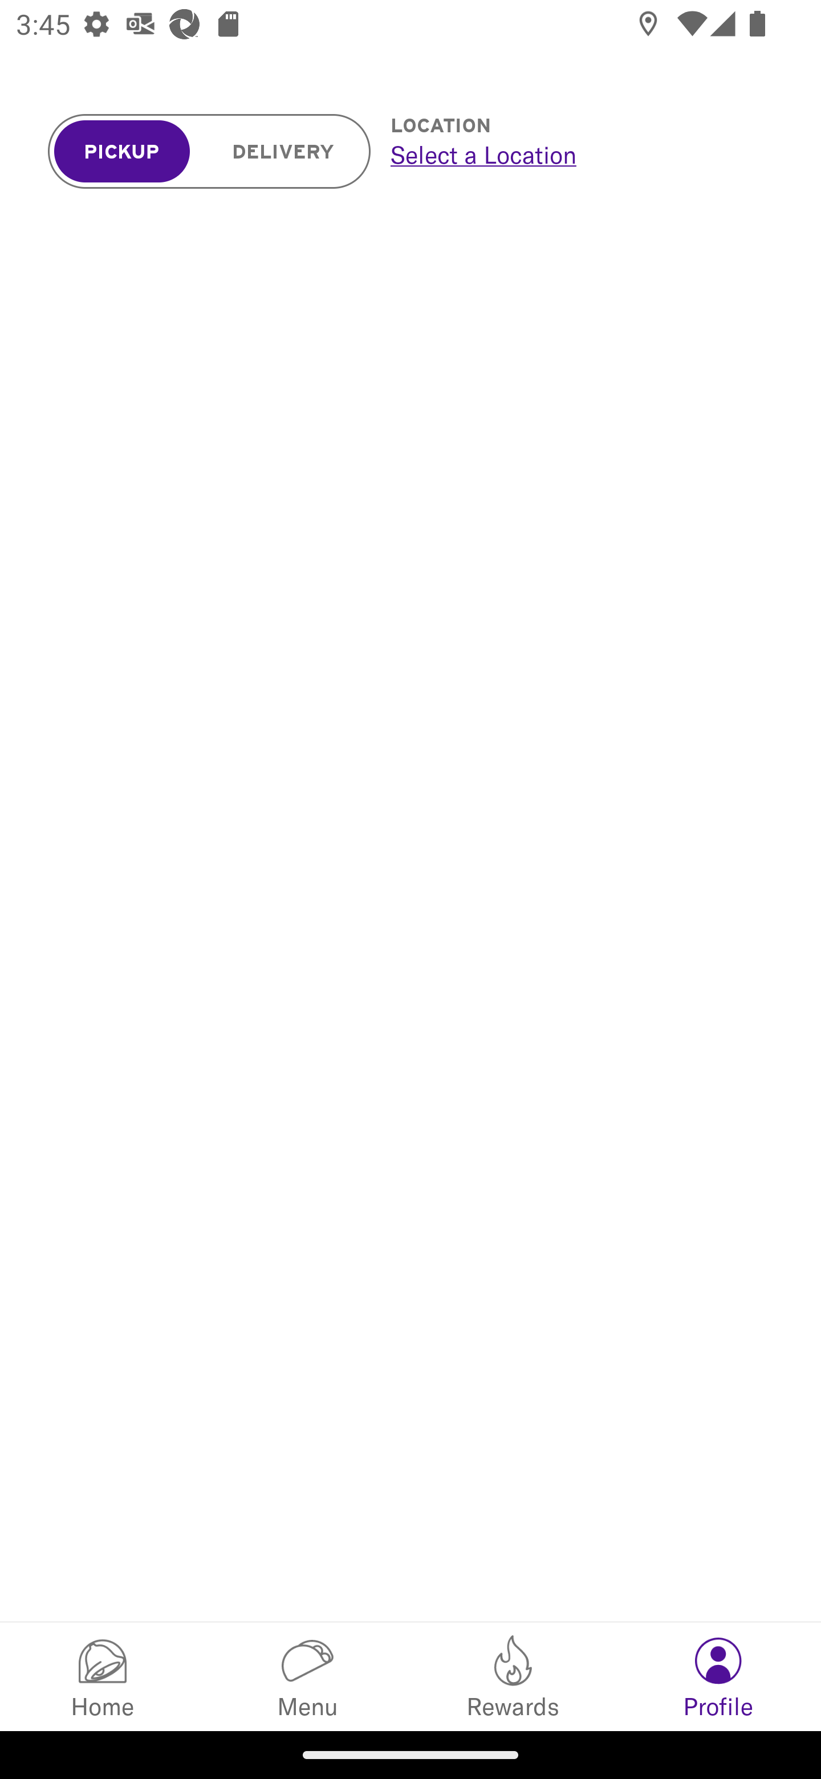  I want to click on PICKUP, so click(122, 152).